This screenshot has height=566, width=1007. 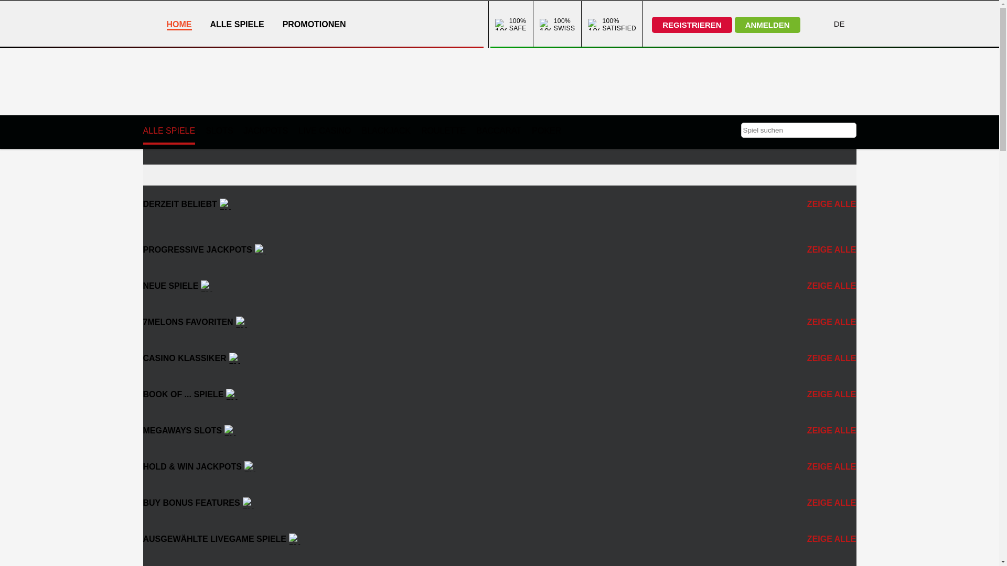 I want to click on BLACKJACK, so click(x=386, y=131).